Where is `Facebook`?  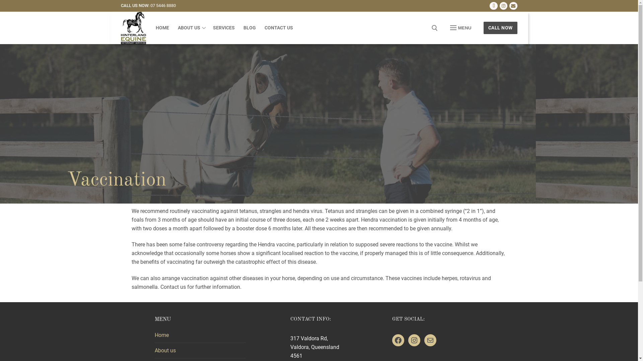
Facebook is located at coordinates (494, 6).